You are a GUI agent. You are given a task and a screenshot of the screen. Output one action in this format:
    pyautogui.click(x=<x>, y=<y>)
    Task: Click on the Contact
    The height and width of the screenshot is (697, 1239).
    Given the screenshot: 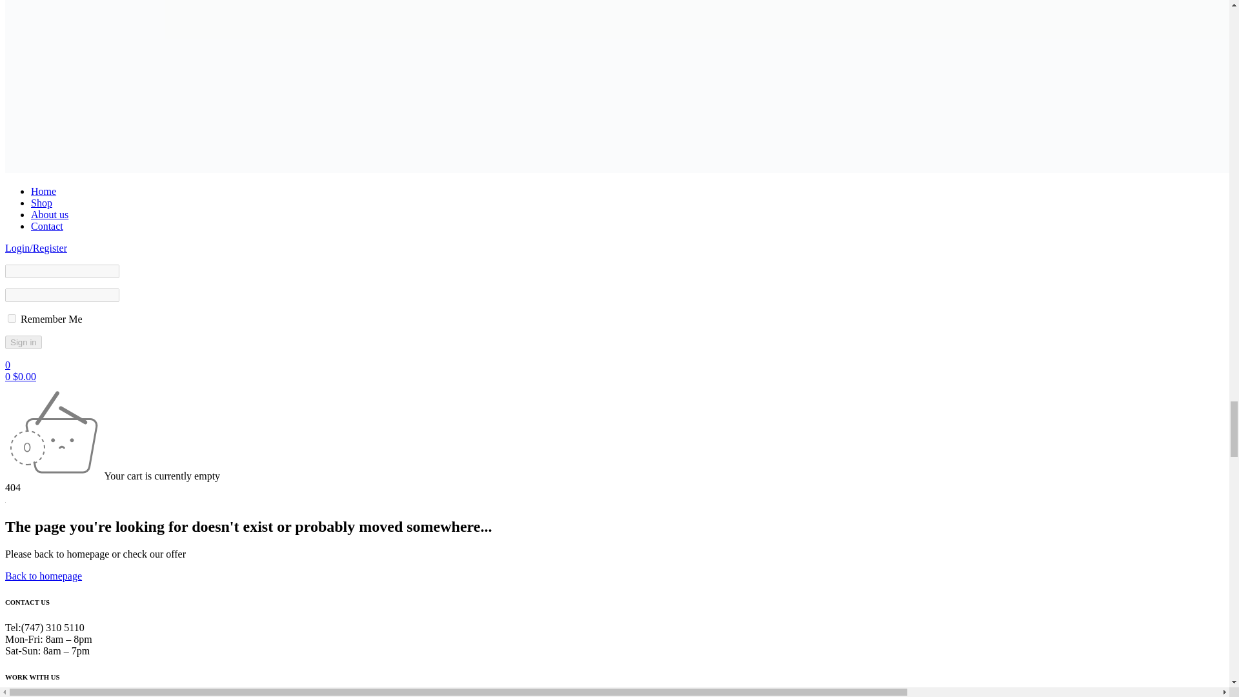 What is the action you would take?
    pyautogui.click(x=46, y=226)
    